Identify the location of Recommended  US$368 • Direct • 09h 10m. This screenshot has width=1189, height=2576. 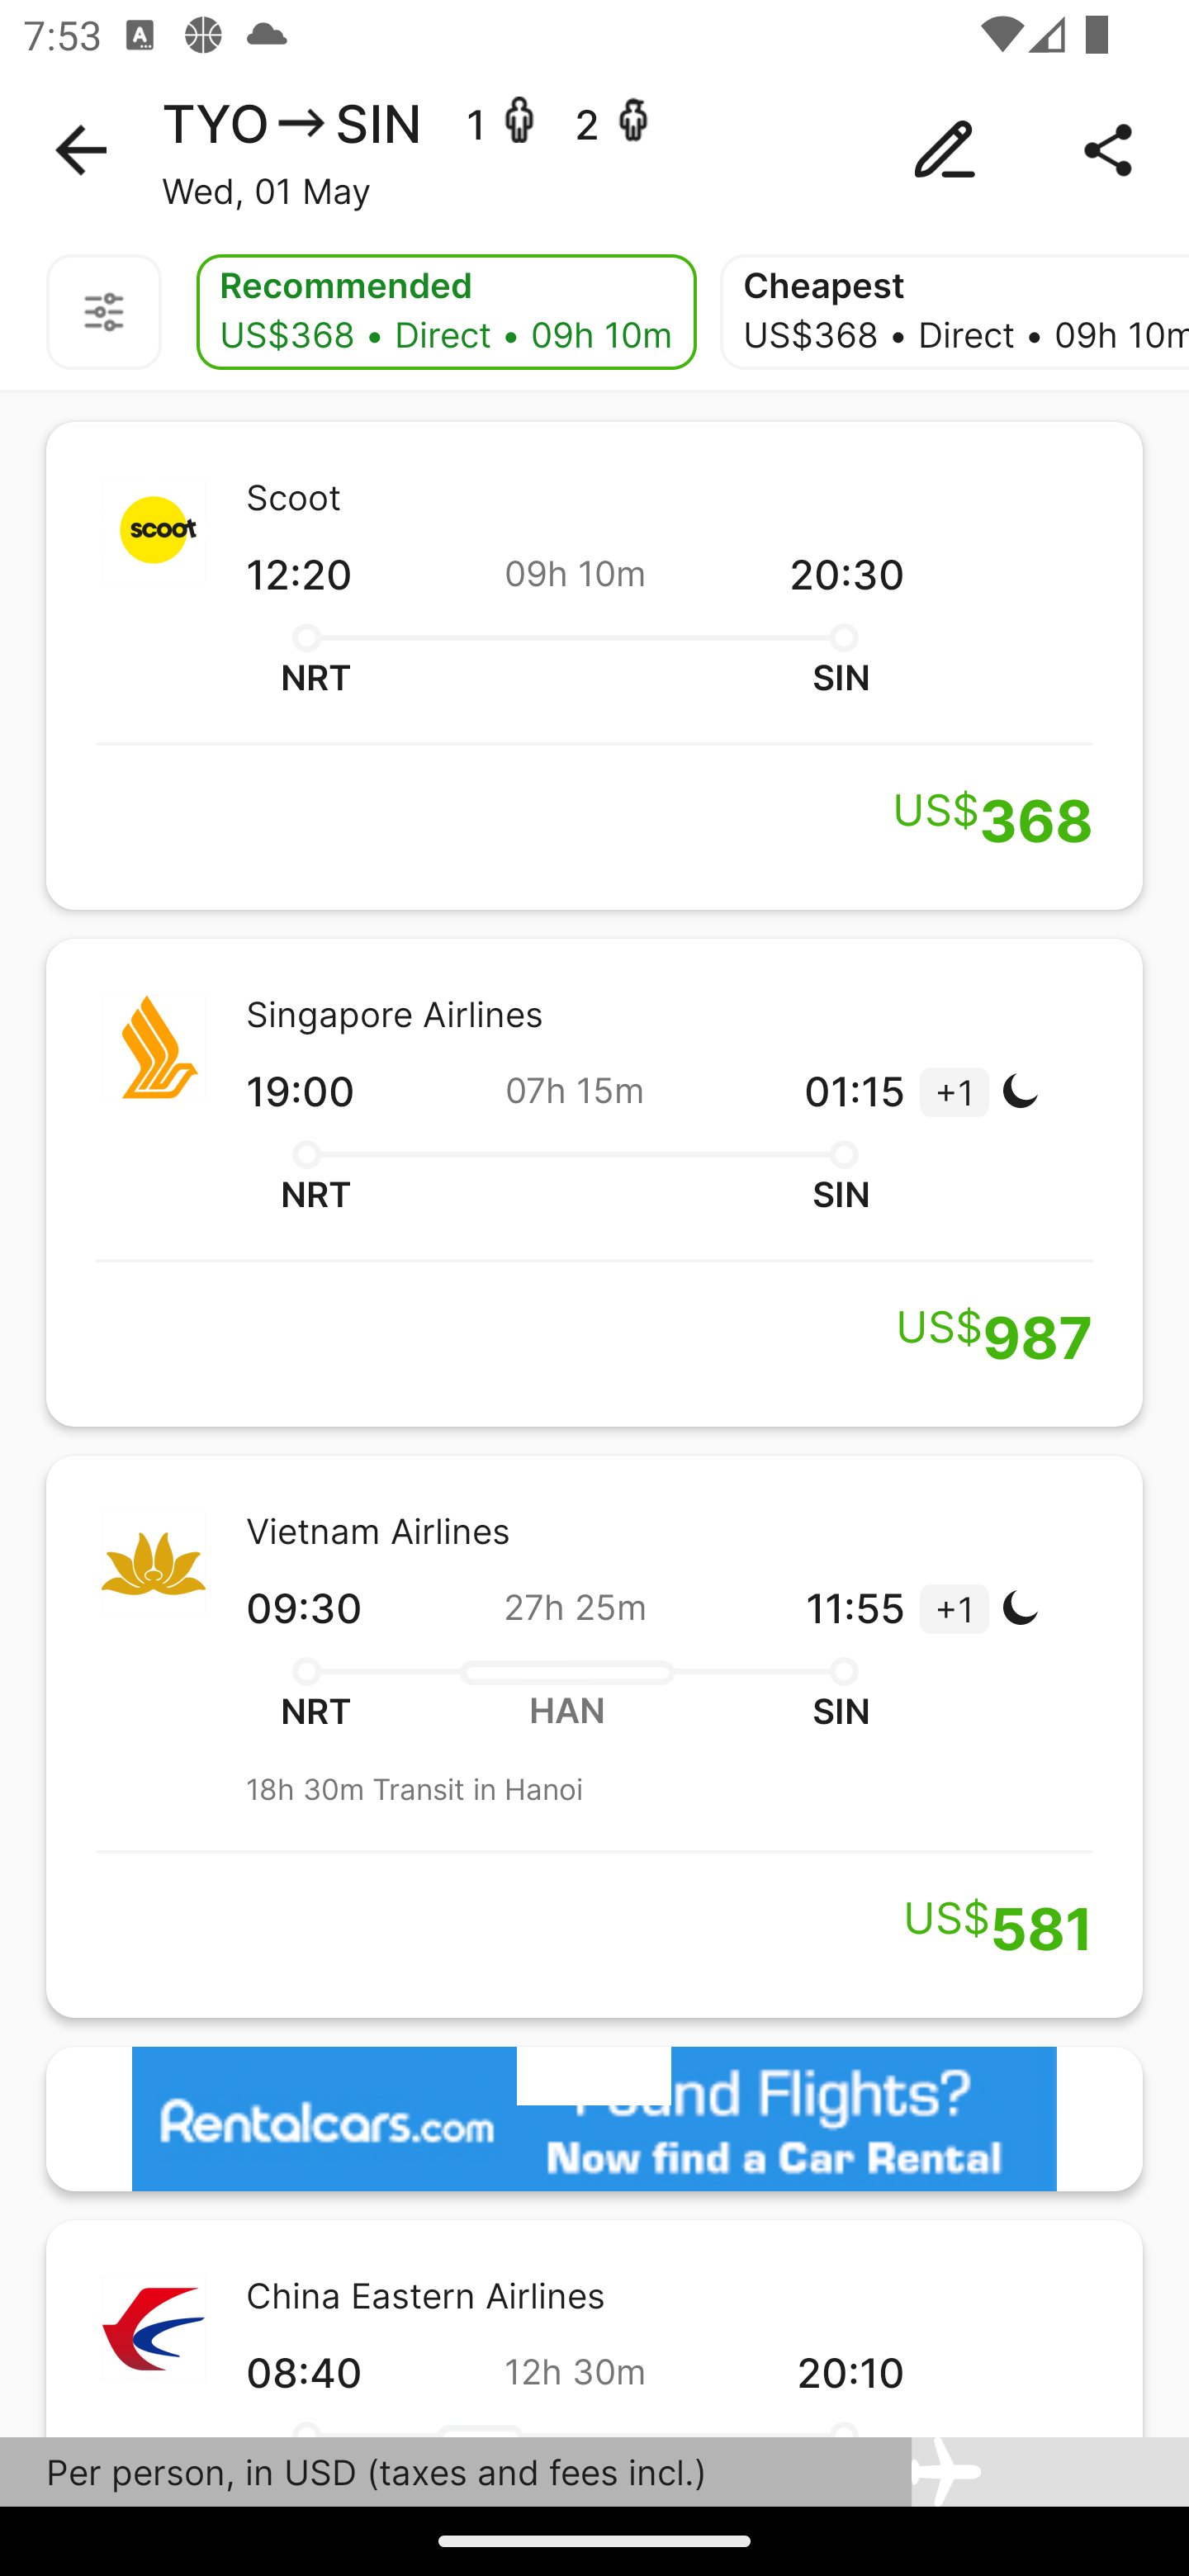
(446, 312).